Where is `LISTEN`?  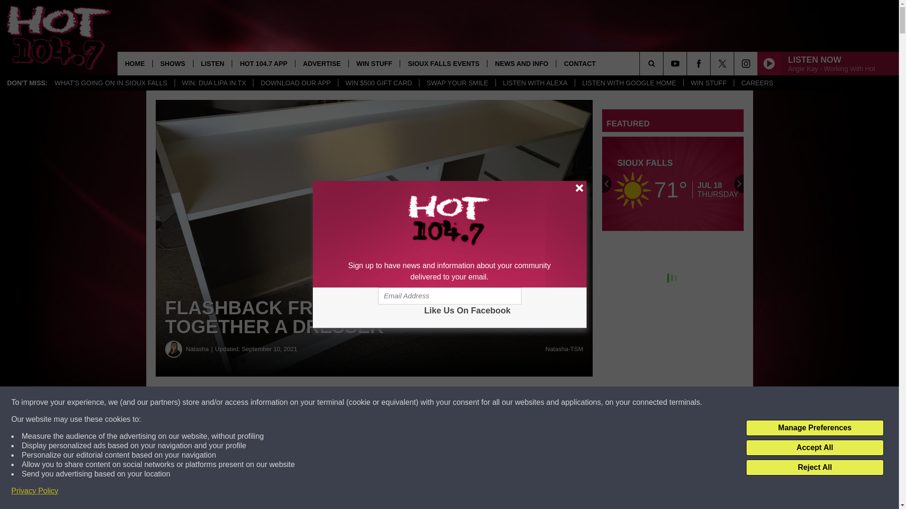
LISTEN is located at coordinates (212, 63).